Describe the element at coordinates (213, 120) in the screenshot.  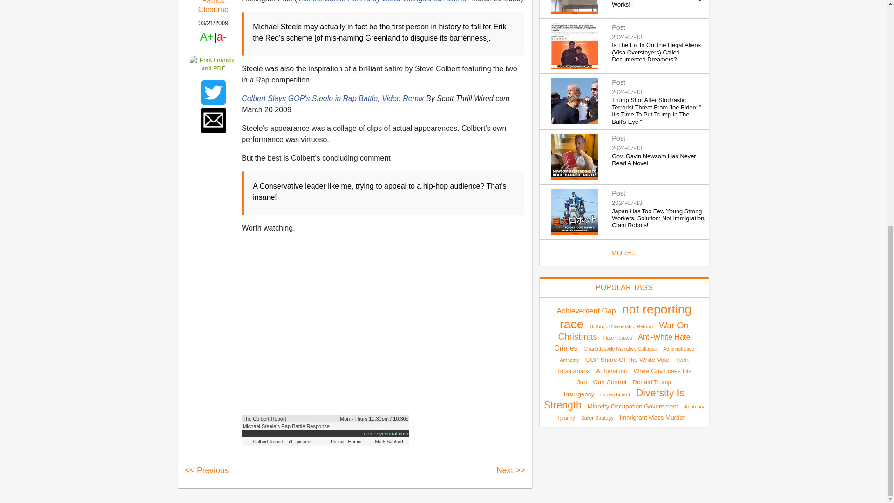
I see `Share to Email` at that location.